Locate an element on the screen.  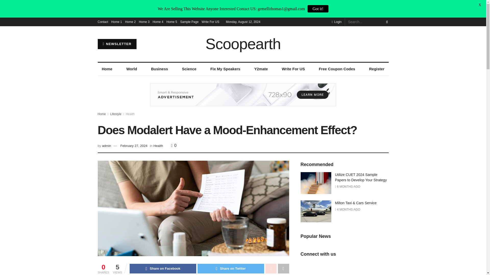
Home 5 is located at coordinates (171, 22).